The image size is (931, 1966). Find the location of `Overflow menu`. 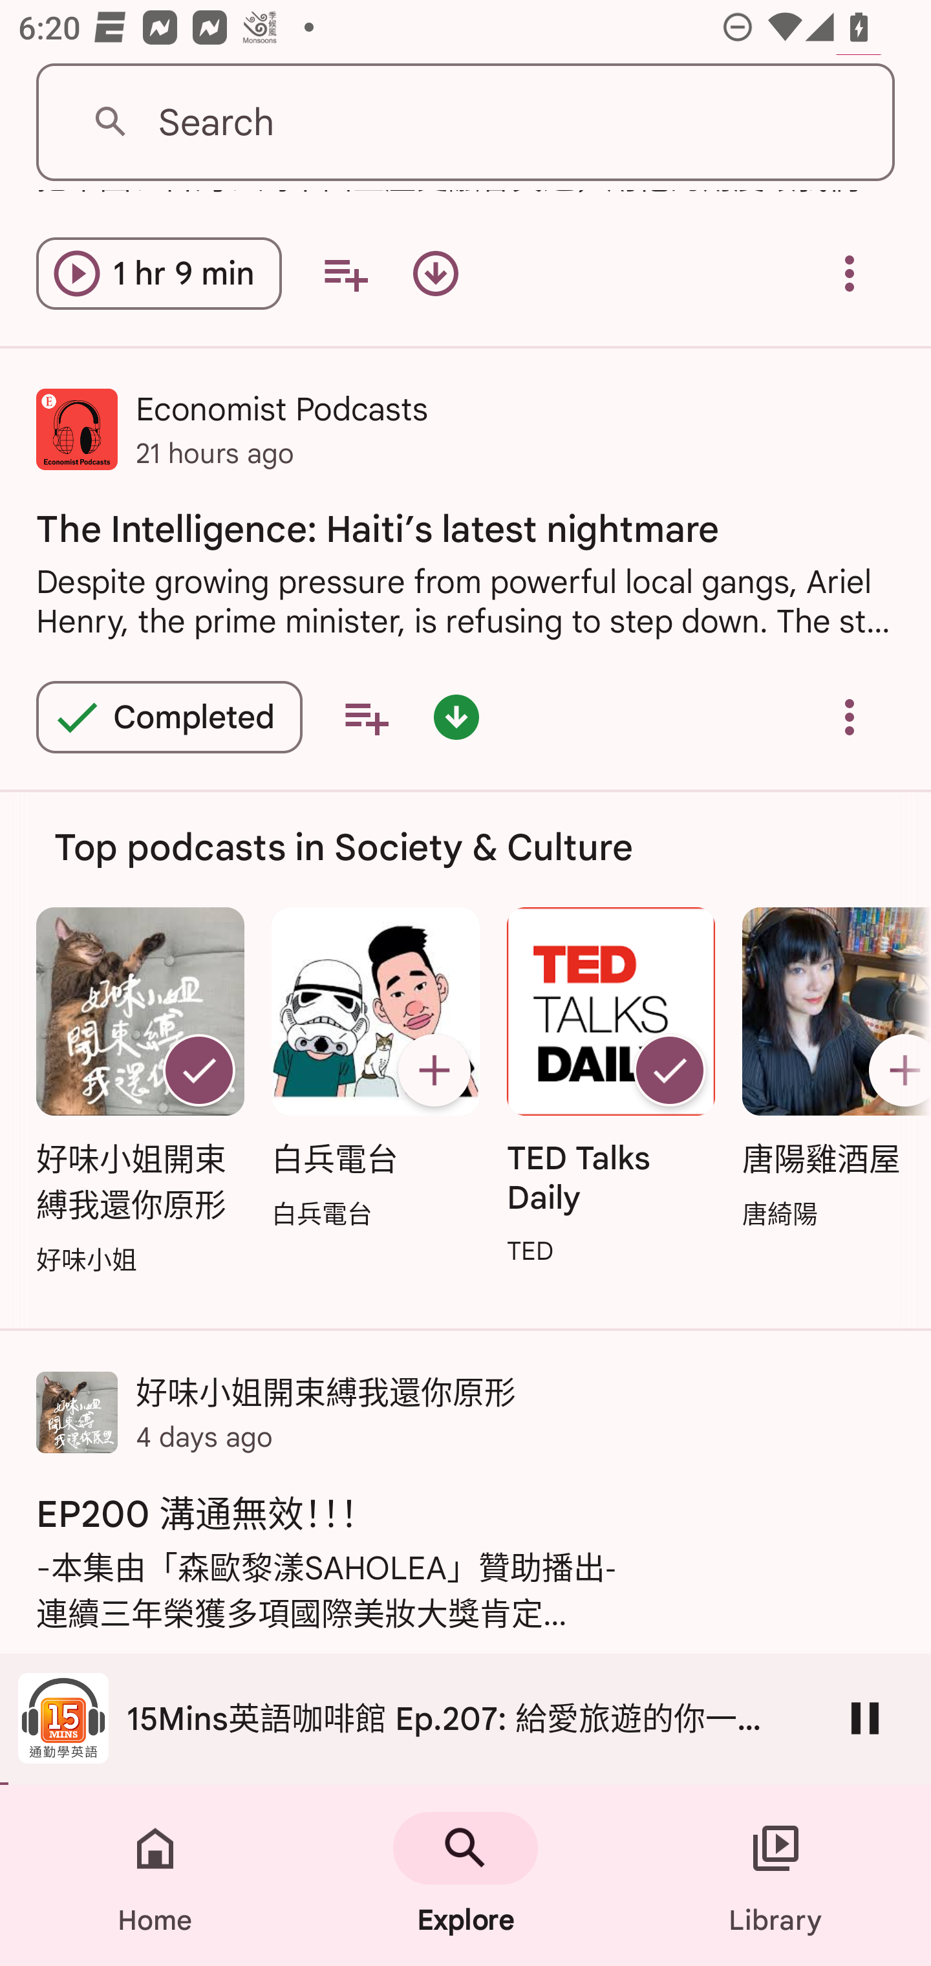

Overflow menu is located at coordinates (850, 274).